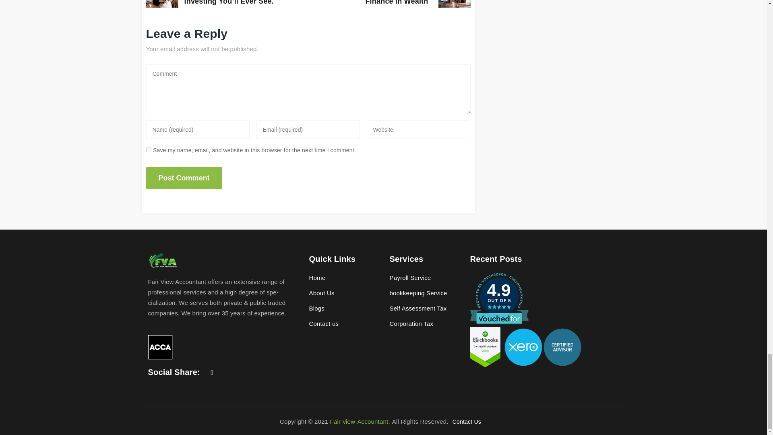  Describe the element at coordinates (499, 298) in the screenshot. I see `Shahzad Khan accountant ratings on VouchedFor` at that location.